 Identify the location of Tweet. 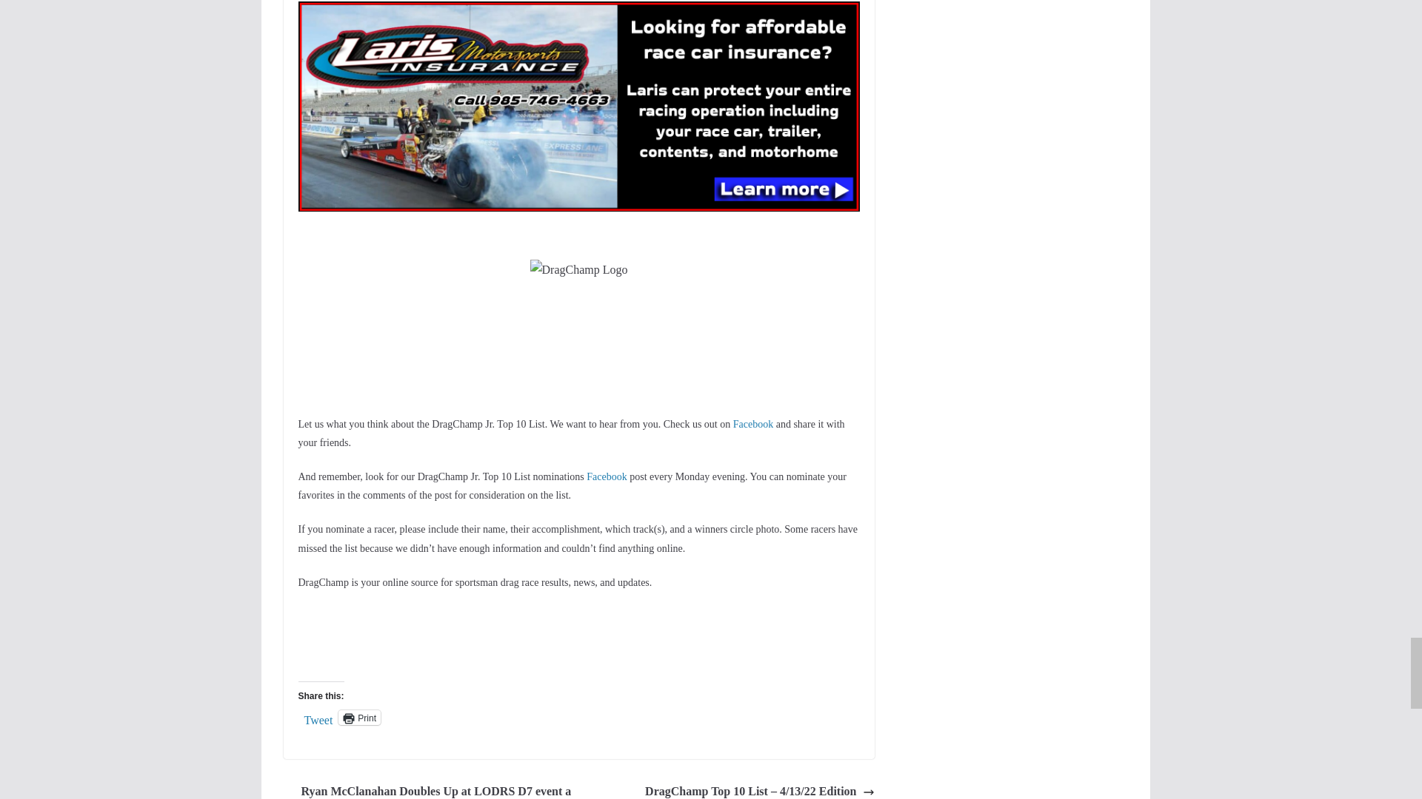
(318, 717).